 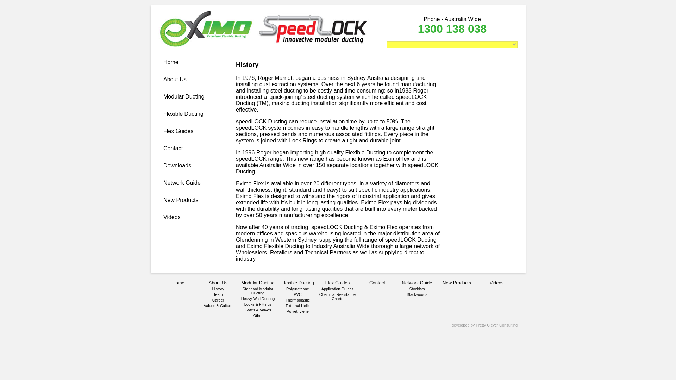 I want to click on Modular Ducting, so click(x=184, y=96).